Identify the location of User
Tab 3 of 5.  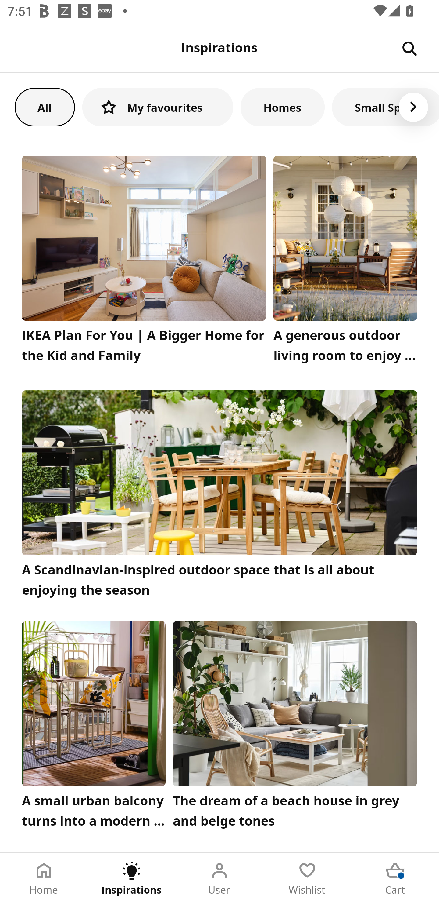
(220, 878).